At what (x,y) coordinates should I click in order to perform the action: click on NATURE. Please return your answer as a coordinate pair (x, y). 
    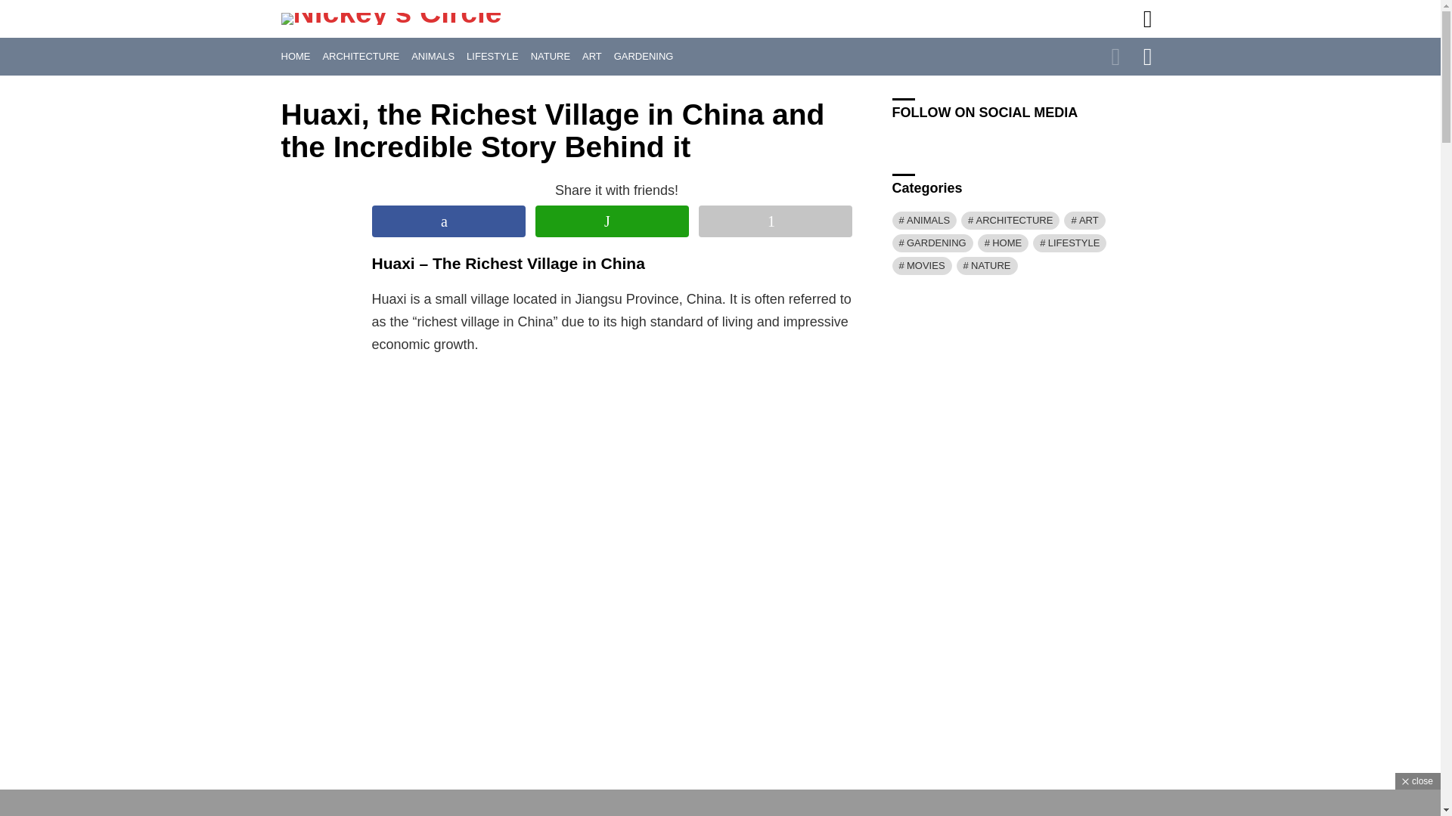
    Looking at the image, I should click on (551, 56).